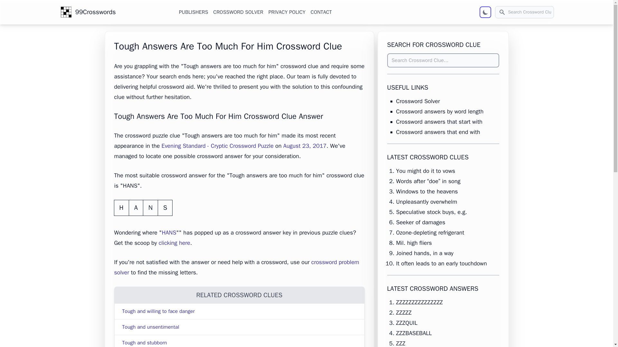  I want to click on clicking here, so click(174, 243).